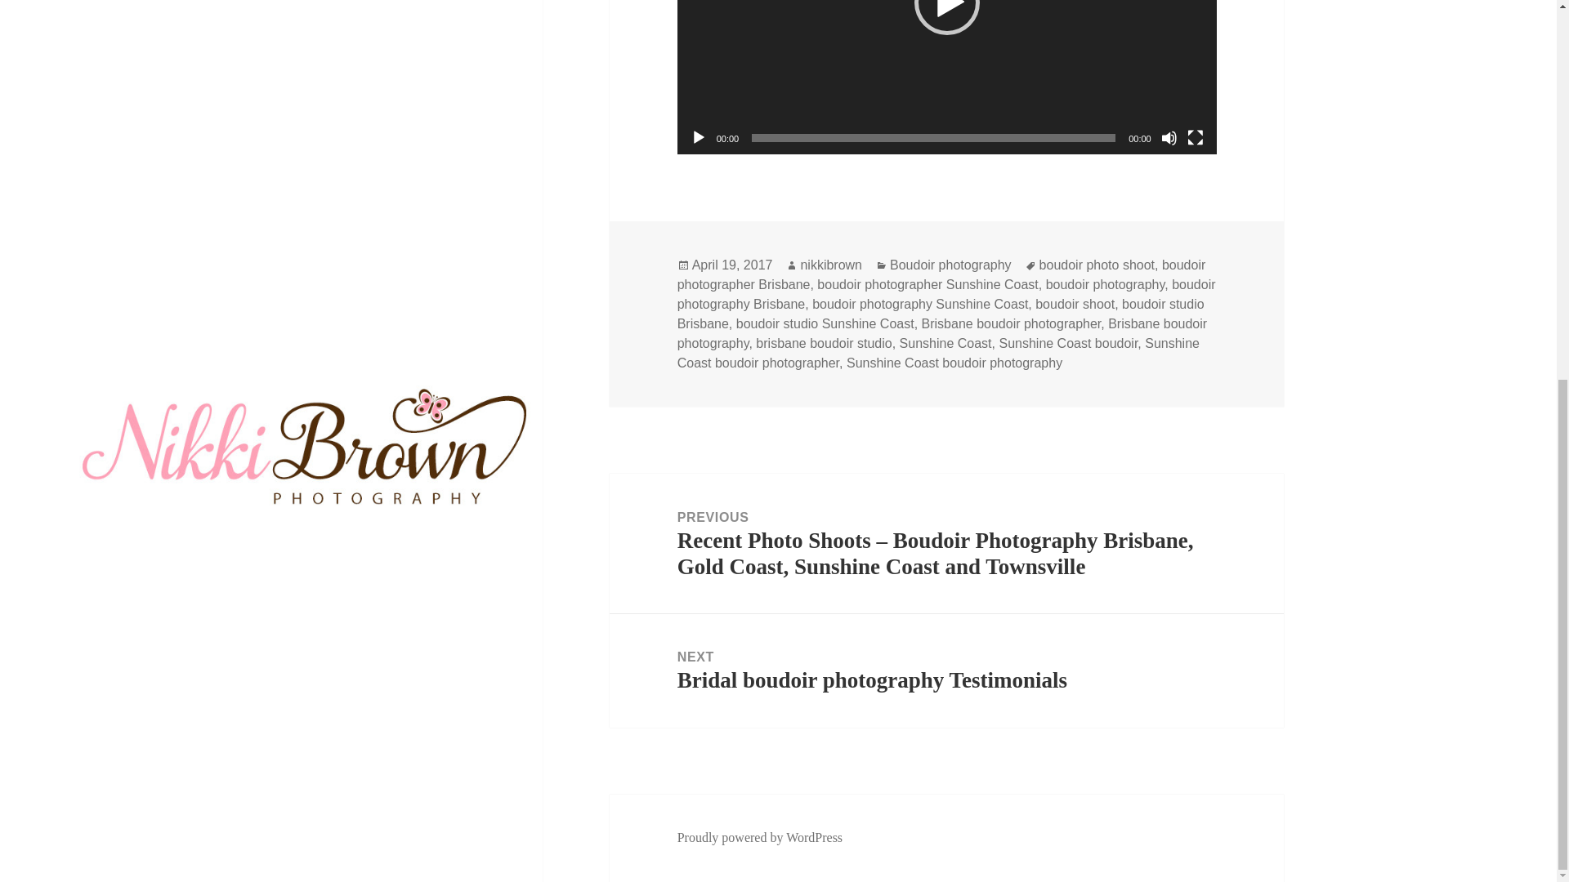 This screenshot has width=1569, height=882. I want to click on boudoir shoot, so click(1075, 304).